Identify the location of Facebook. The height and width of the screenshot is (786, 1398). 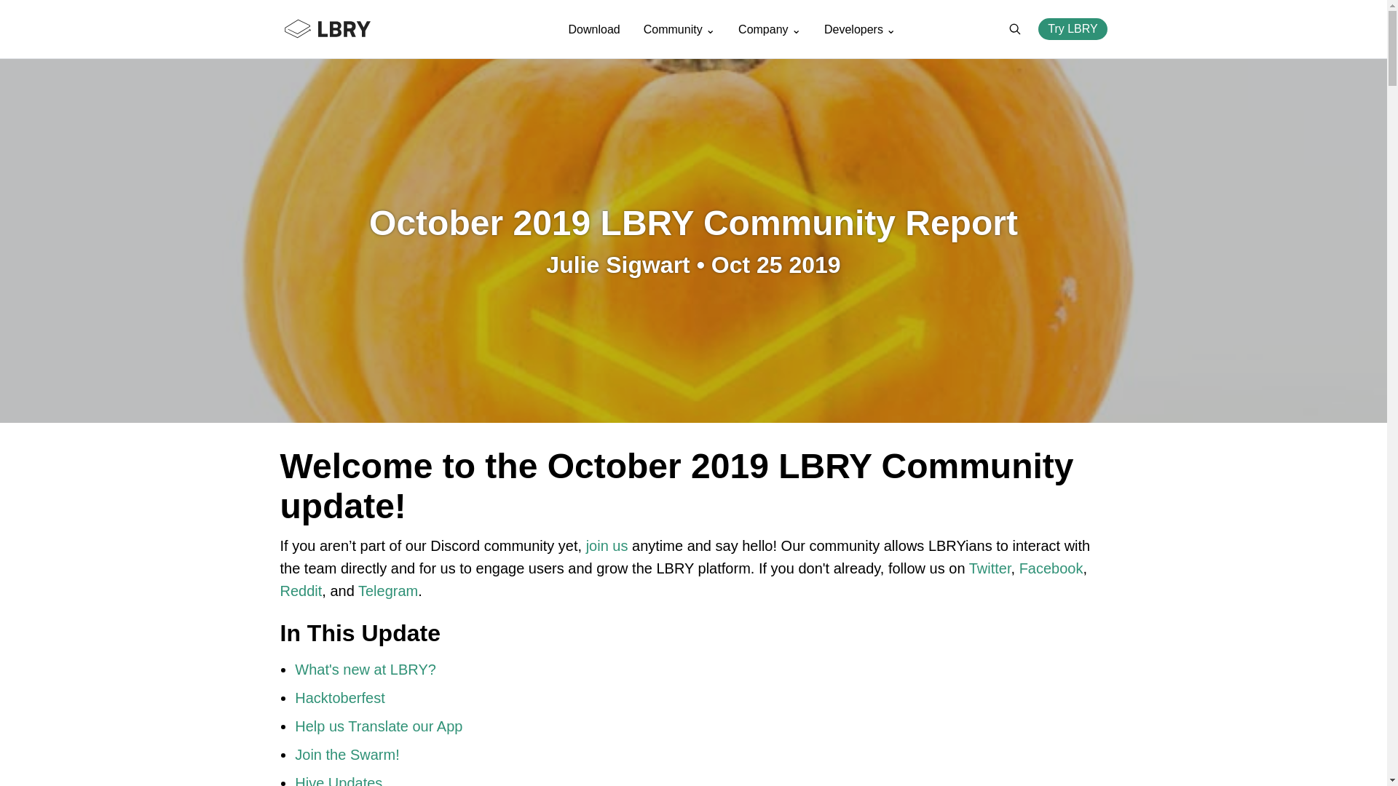
(1051, 568).